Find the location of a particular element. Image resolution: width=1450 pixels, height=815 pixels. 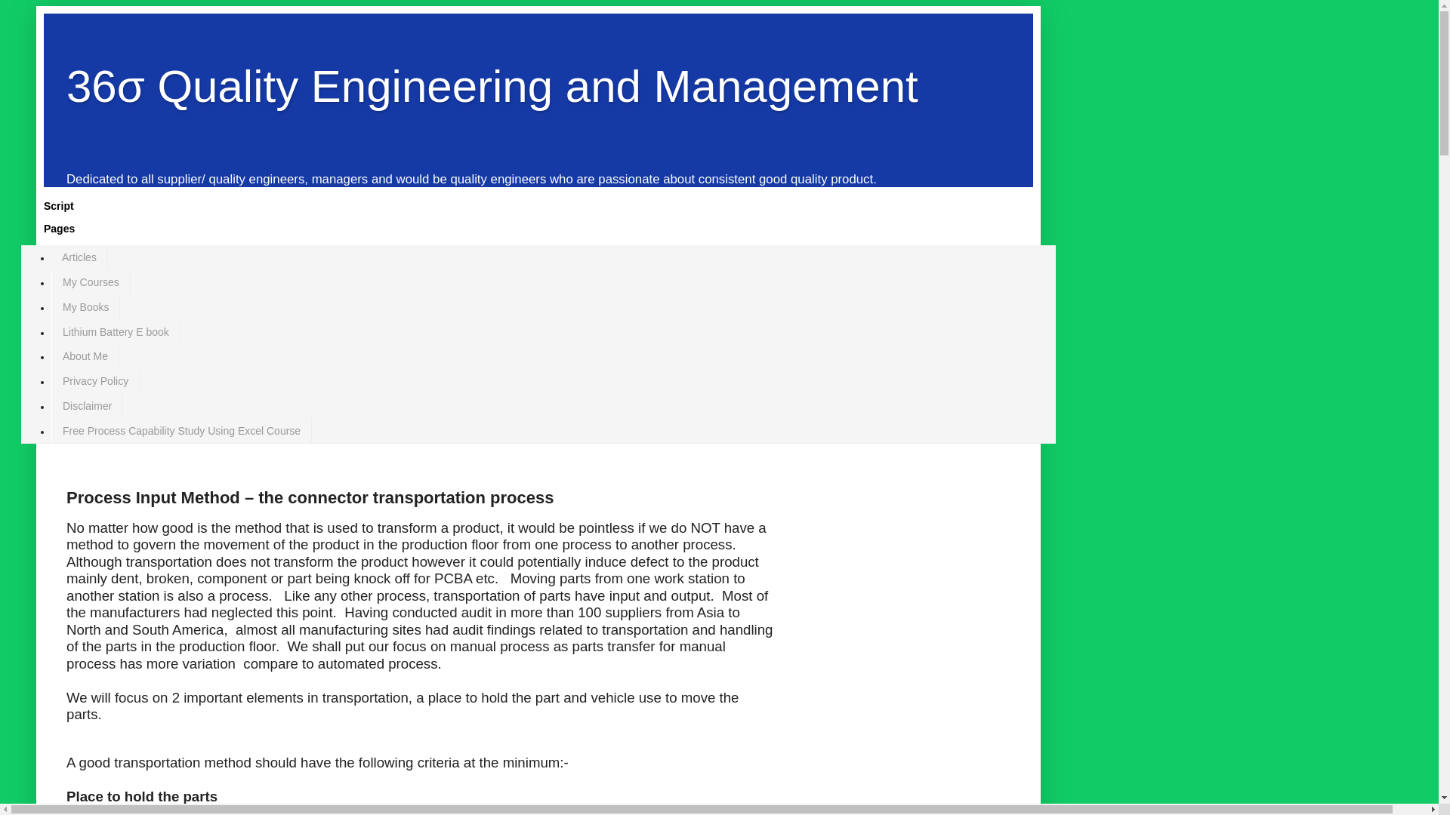

Lithium Battery E book is located at coordinates (116, 332).